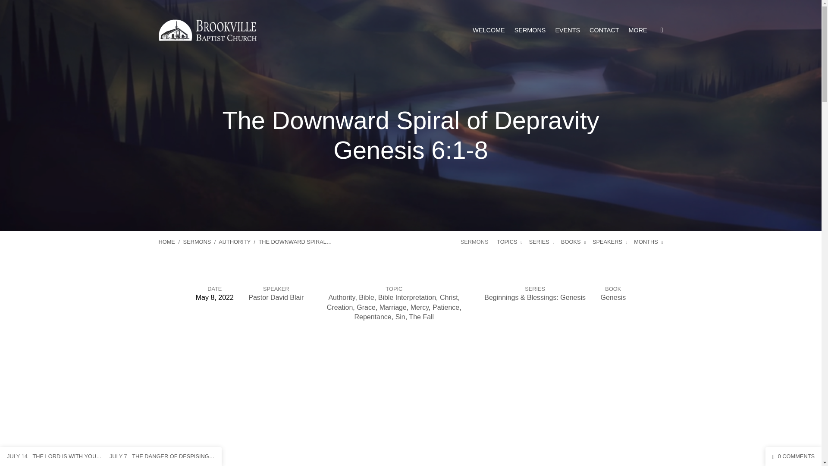 The height and width of the screenshot is (466, 828). I want to click on SERMONS, so click(530, 30).